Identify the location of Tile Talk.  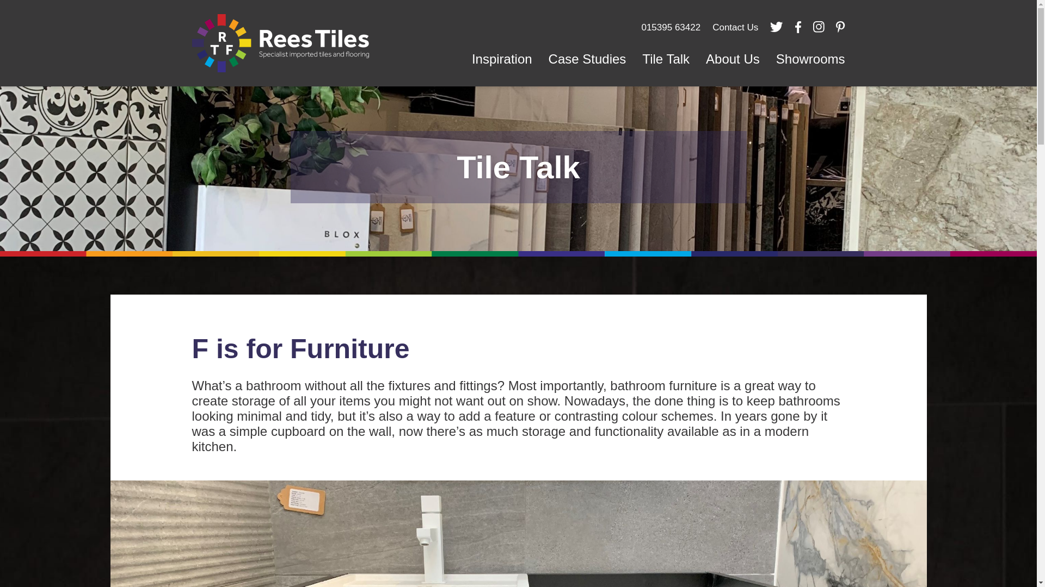
(666, 59).